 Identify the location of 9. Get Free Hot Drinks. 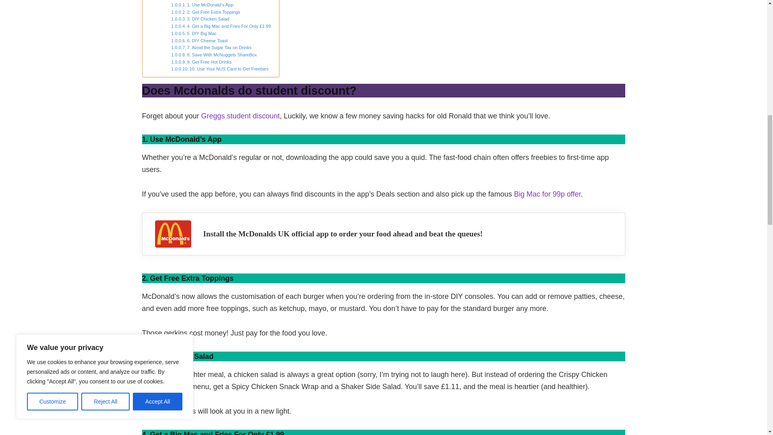
(201, 62).